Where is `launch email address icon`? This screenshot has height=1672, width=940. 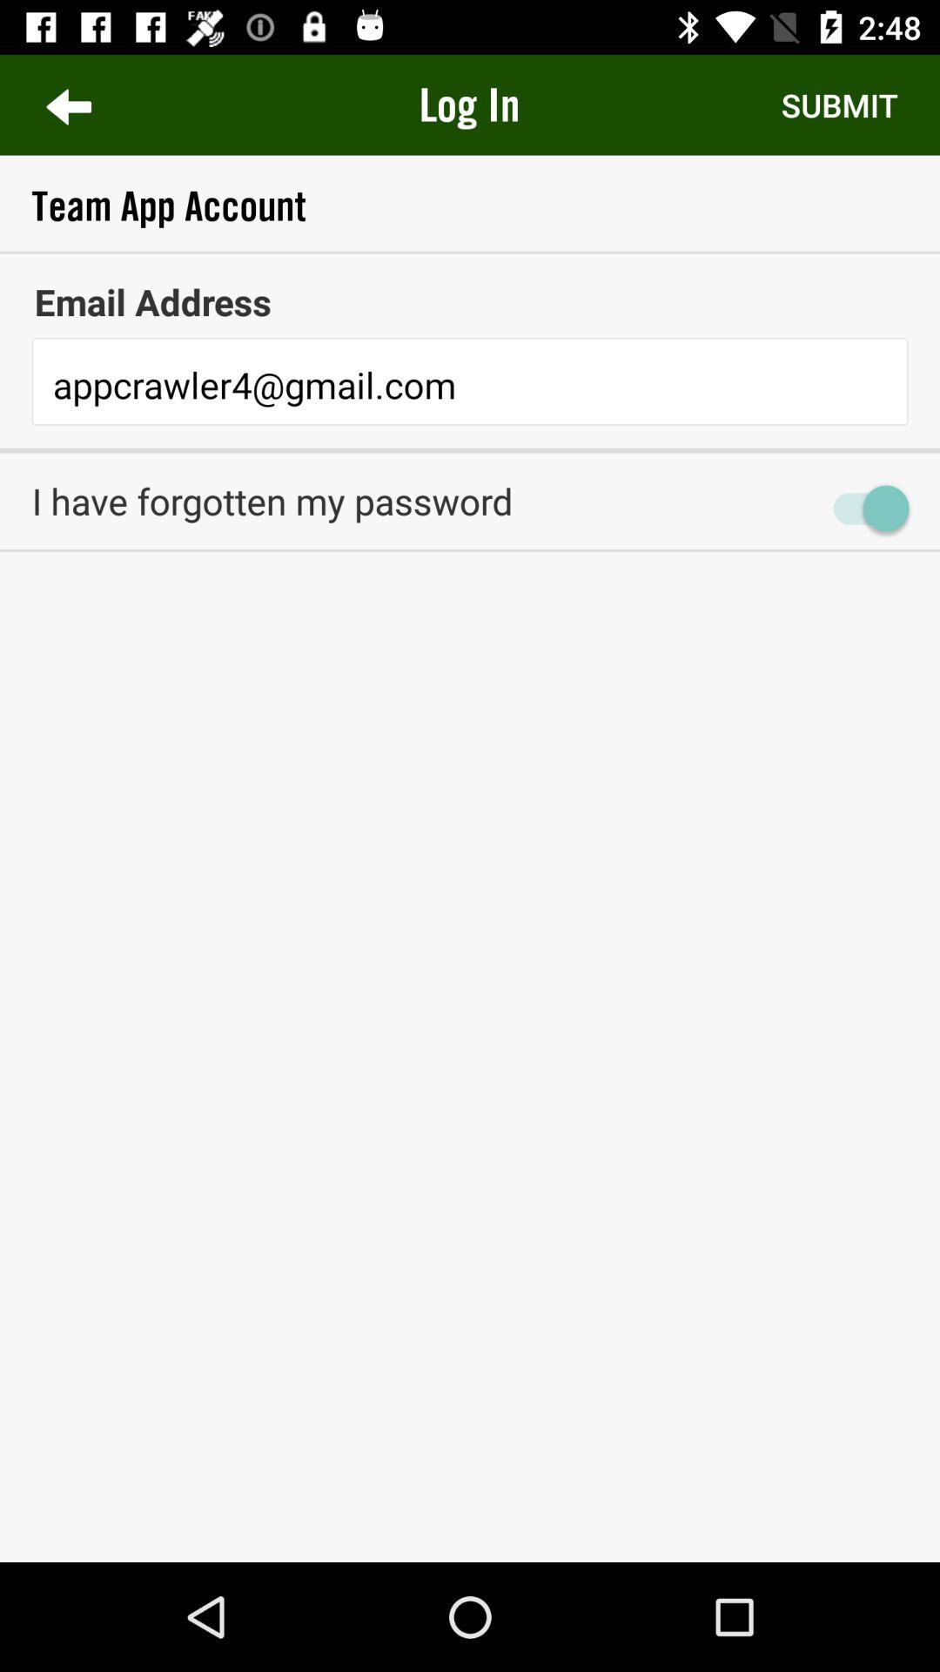 launch email address icon is located at coordinates (470, 301).